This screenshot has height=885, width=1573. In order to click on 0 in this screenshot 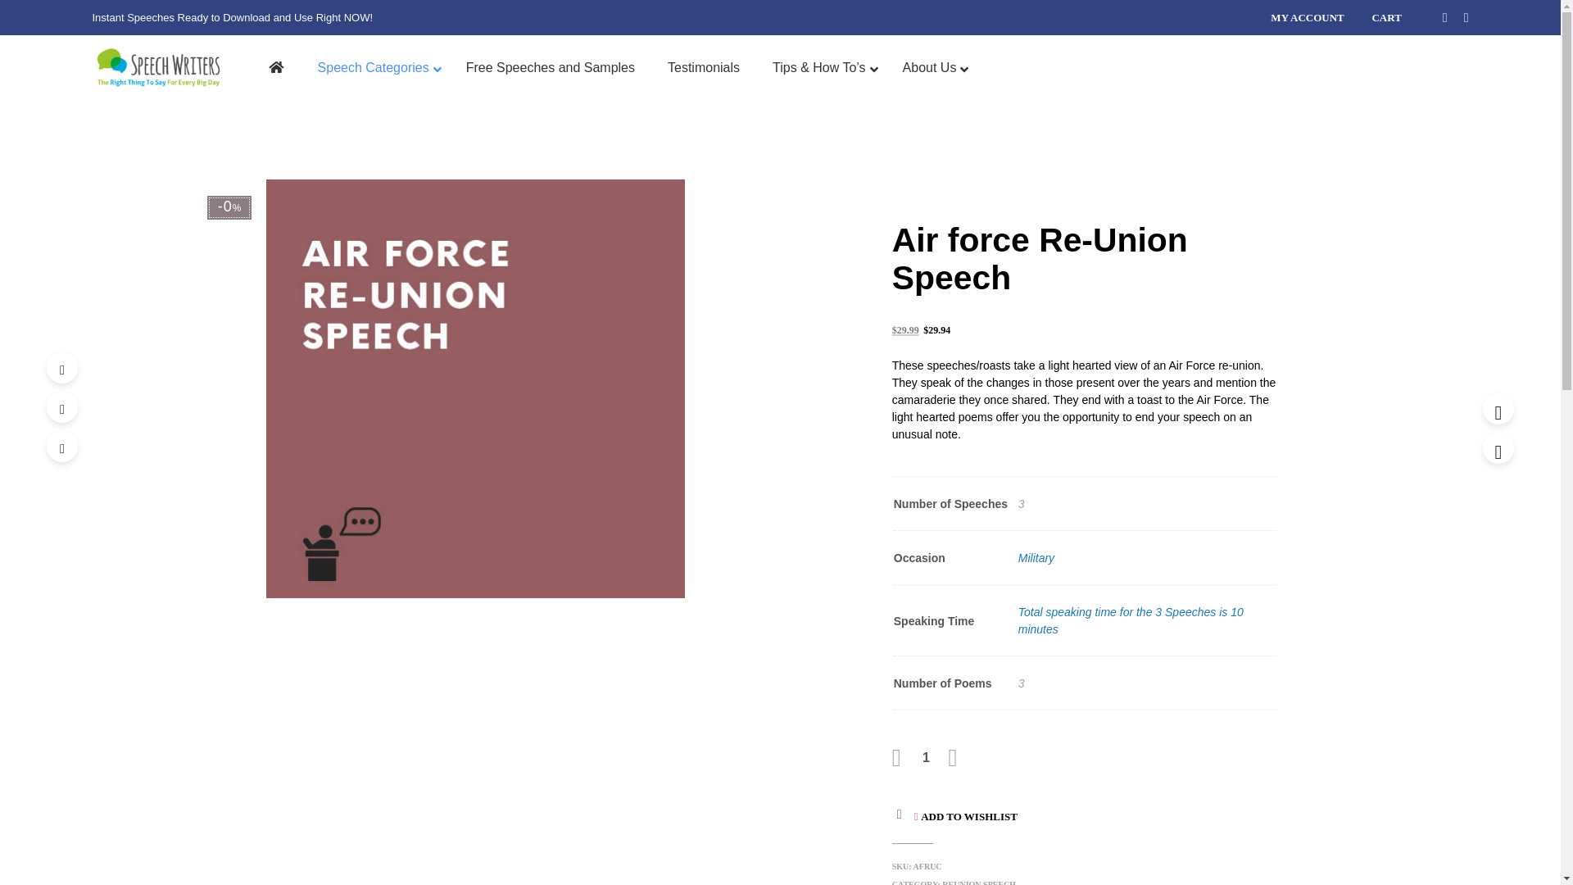, I will do `click(1393, 67)`.